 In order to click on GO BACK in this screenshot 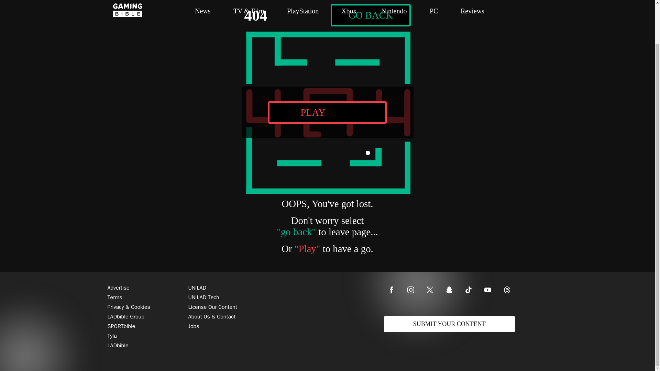, I will do `click(197, 288)`.